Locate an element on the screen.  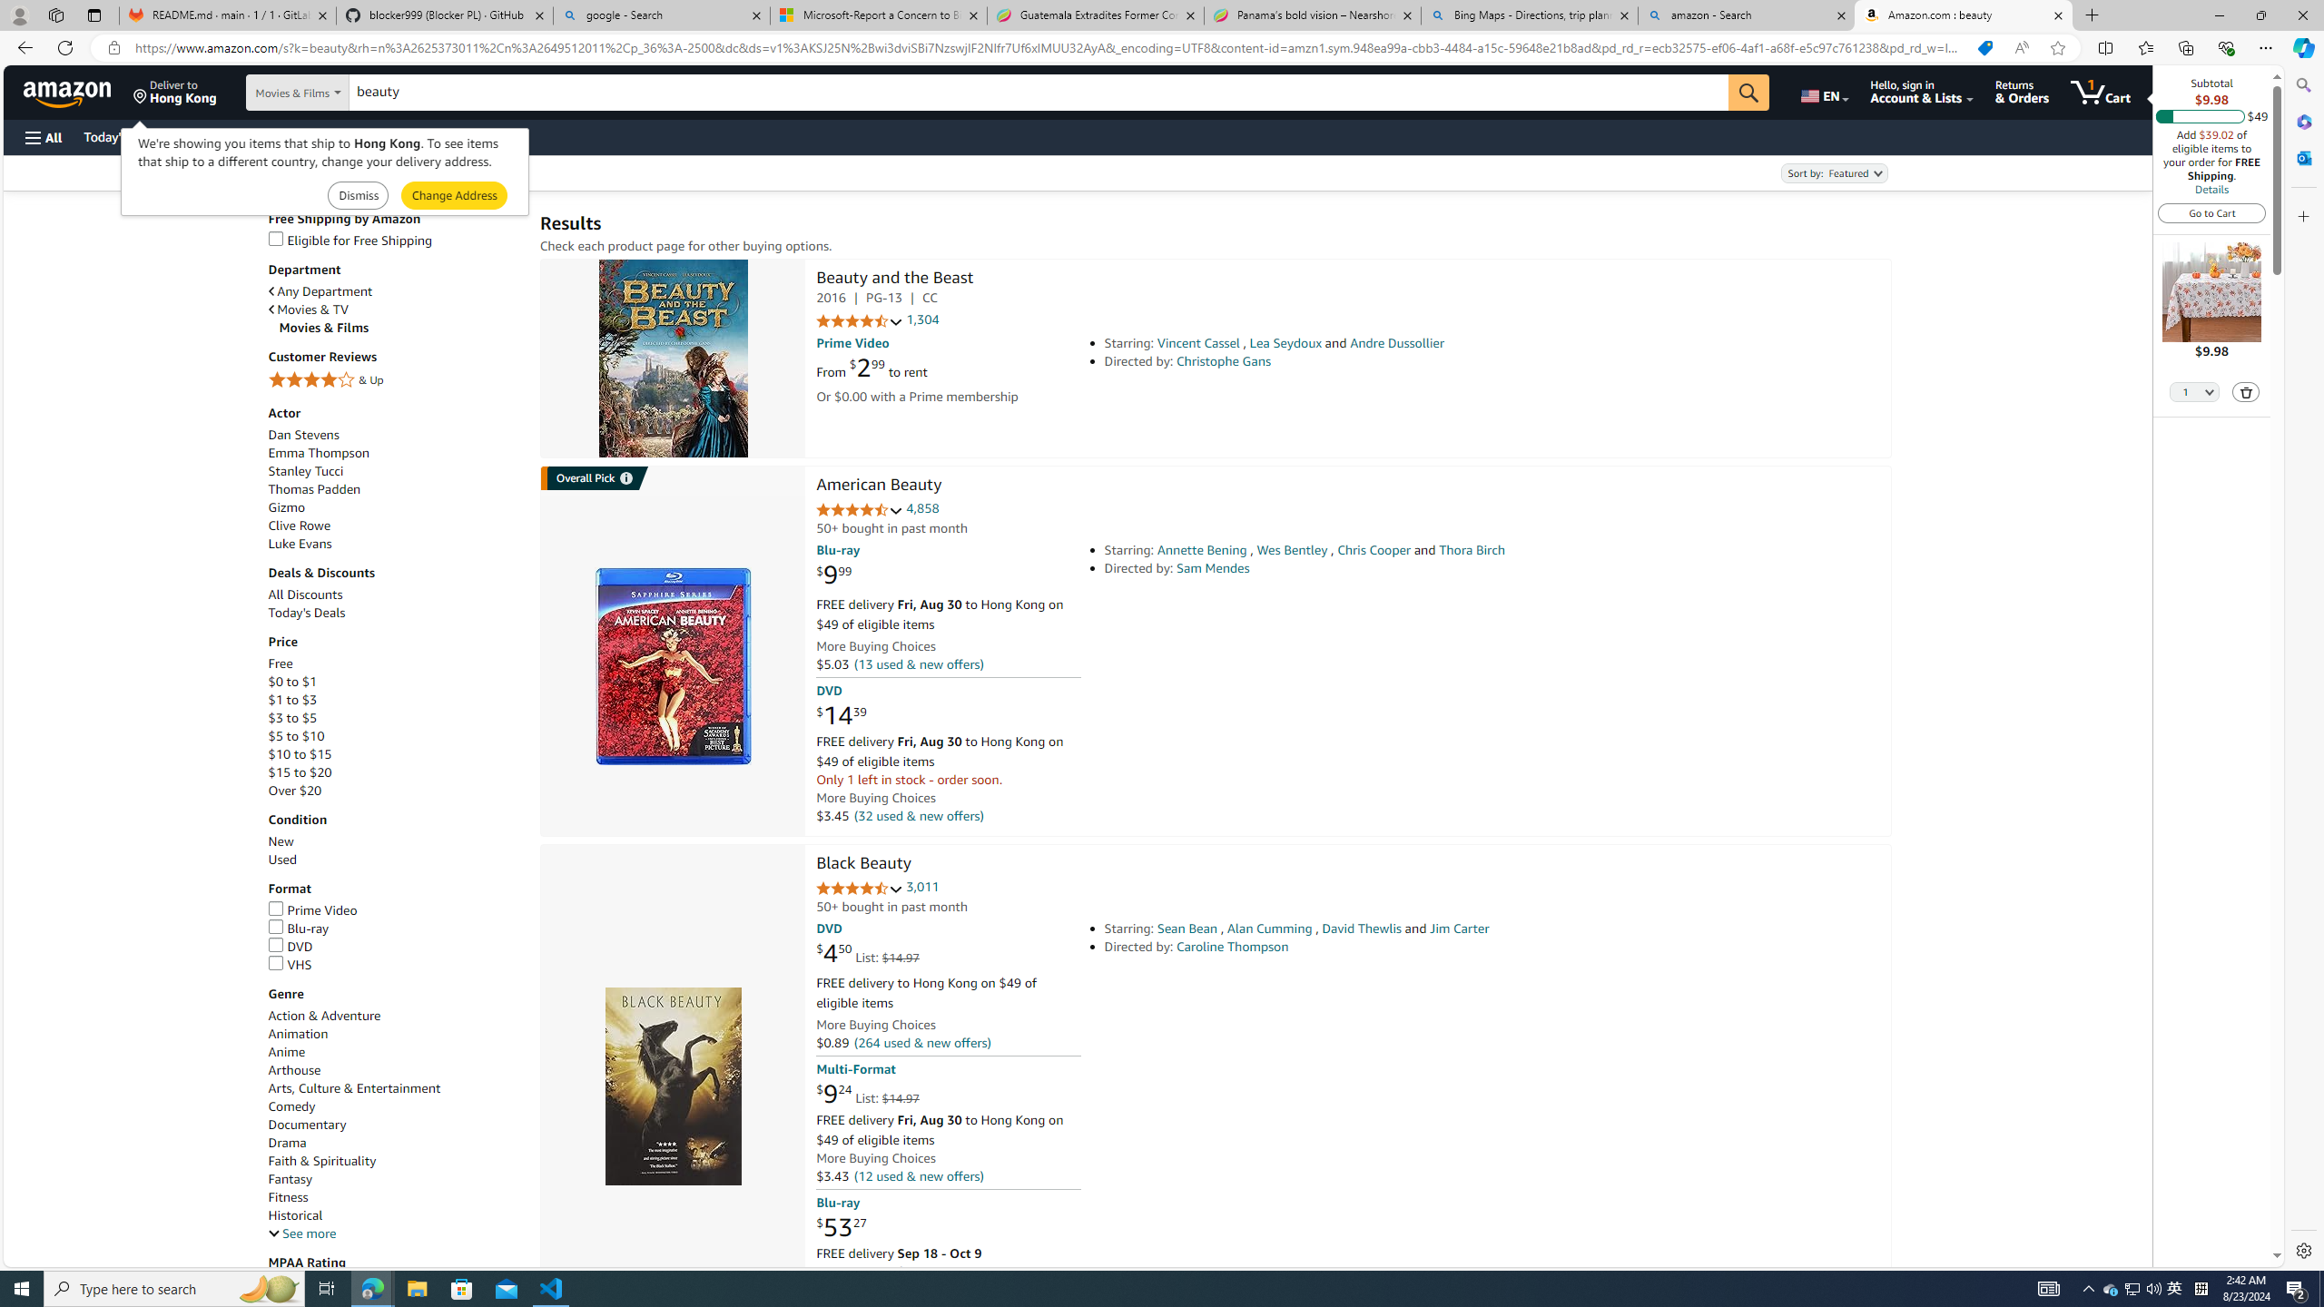
$3 to $5 is located at coordinates (292, 717).